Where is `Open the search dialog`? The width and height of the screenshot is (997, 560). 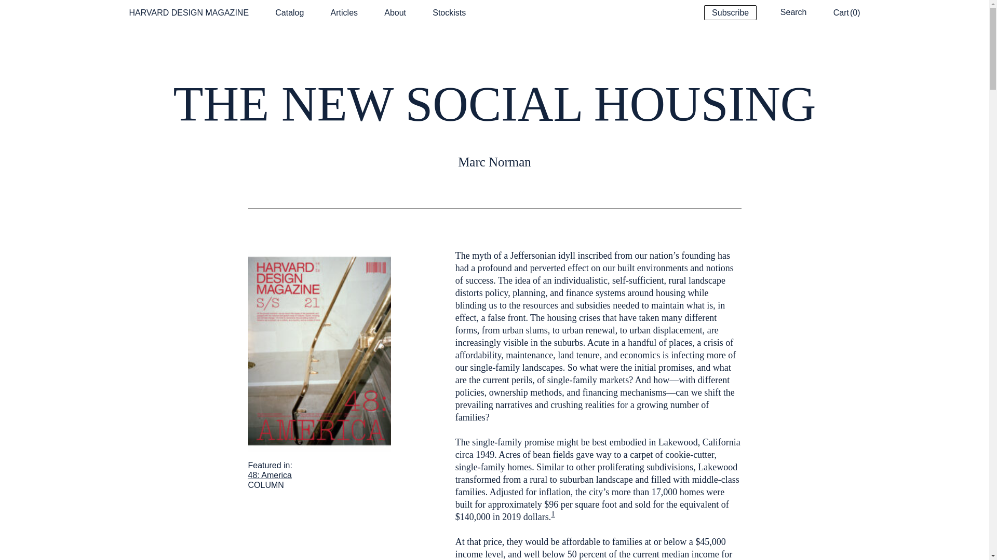
Open the search dialog is located at coordinates (793, 12).